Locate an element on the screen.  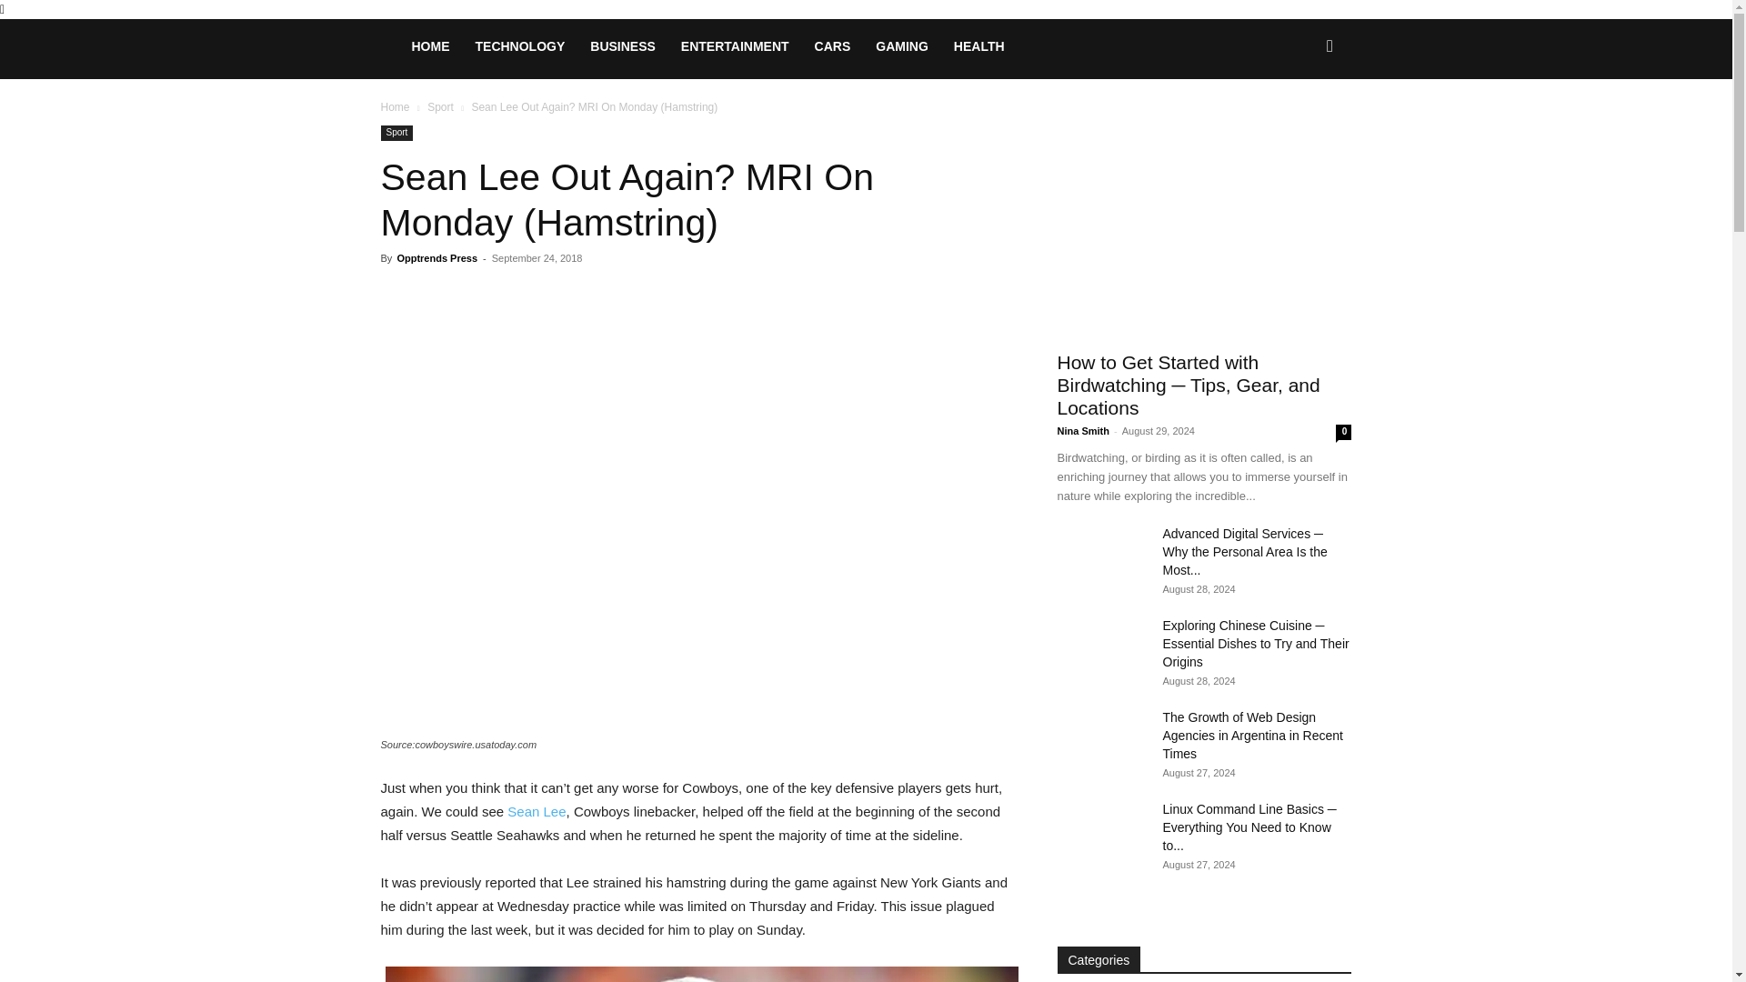
HEALTH is located at coordinates (978, 45).